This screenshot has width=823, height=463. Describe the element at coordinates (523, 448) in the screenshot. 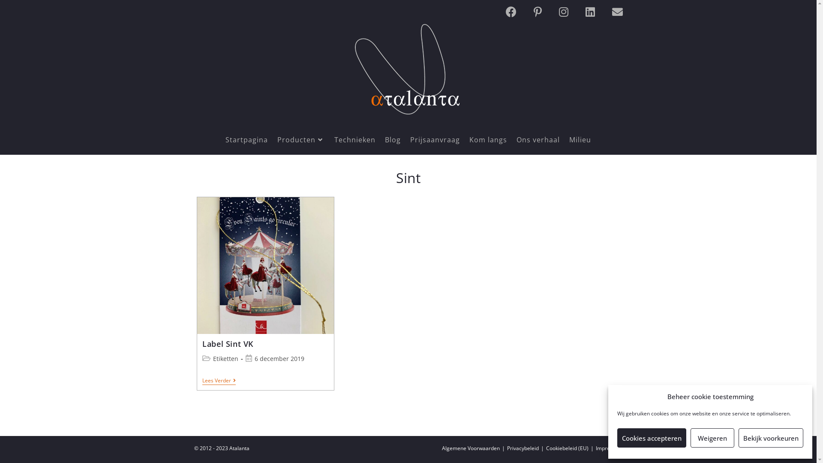

I see `Privacybeleid` at that location.